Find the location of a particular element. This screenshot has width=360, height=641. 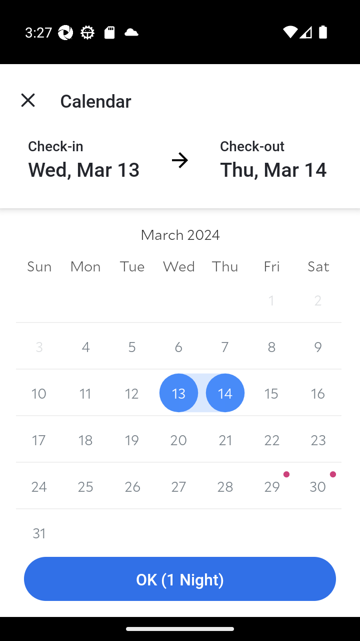

19 19 March 2024 is located at coordinates (132, 439).